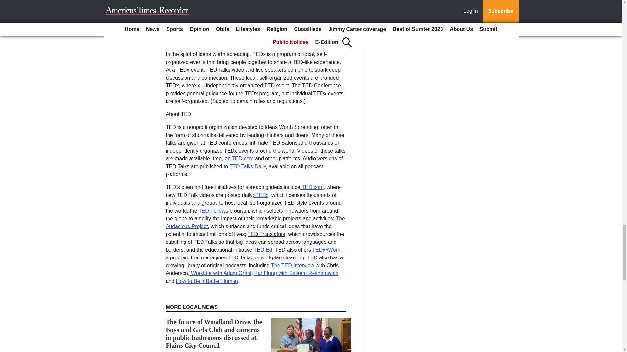 This screenshot has width=627, height=352. Describe the element at coordinates (176, 33) in the screenshot. I see `YouTube` at that location.